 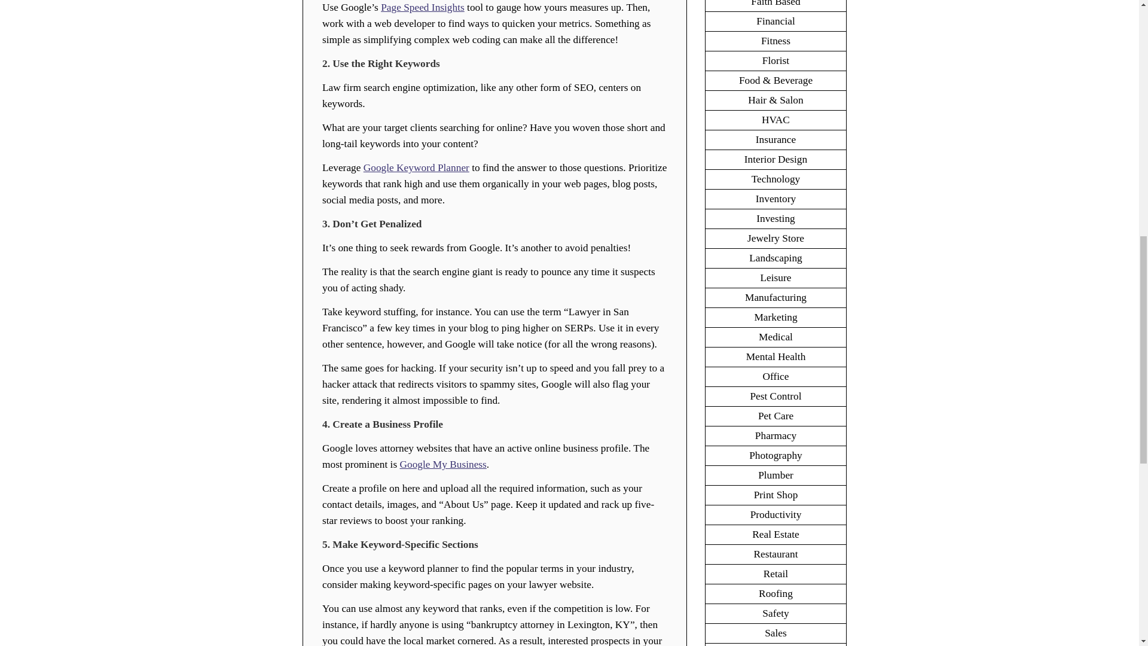 I want to click on Interior Design, so click(x=775, y=159).